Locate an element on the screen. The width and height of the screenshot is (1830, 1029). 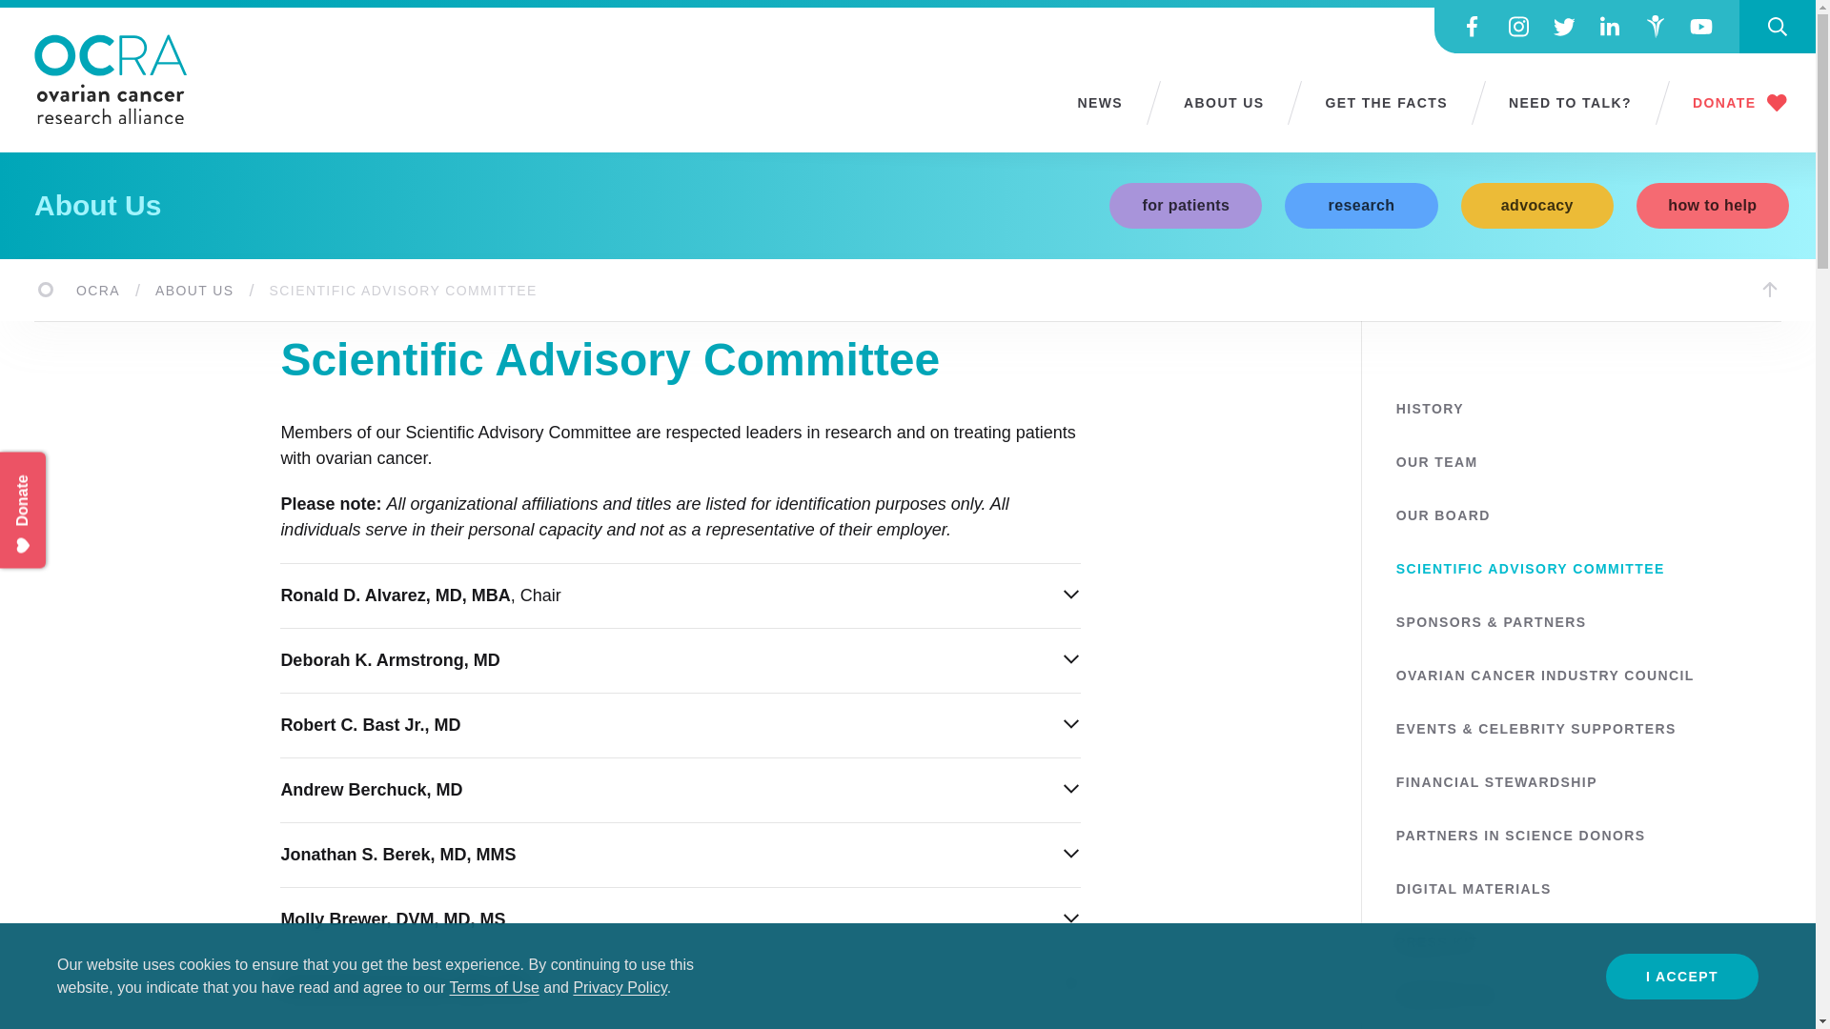
for patients is located at coordinates (1186, 206).